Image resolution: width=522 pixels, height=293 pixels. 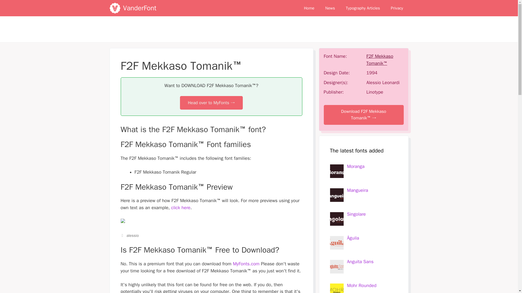 What do you see at coordinates (360, 262) in the screenshot?
I see `Anguita Sans` at bounding box center [360, 262].